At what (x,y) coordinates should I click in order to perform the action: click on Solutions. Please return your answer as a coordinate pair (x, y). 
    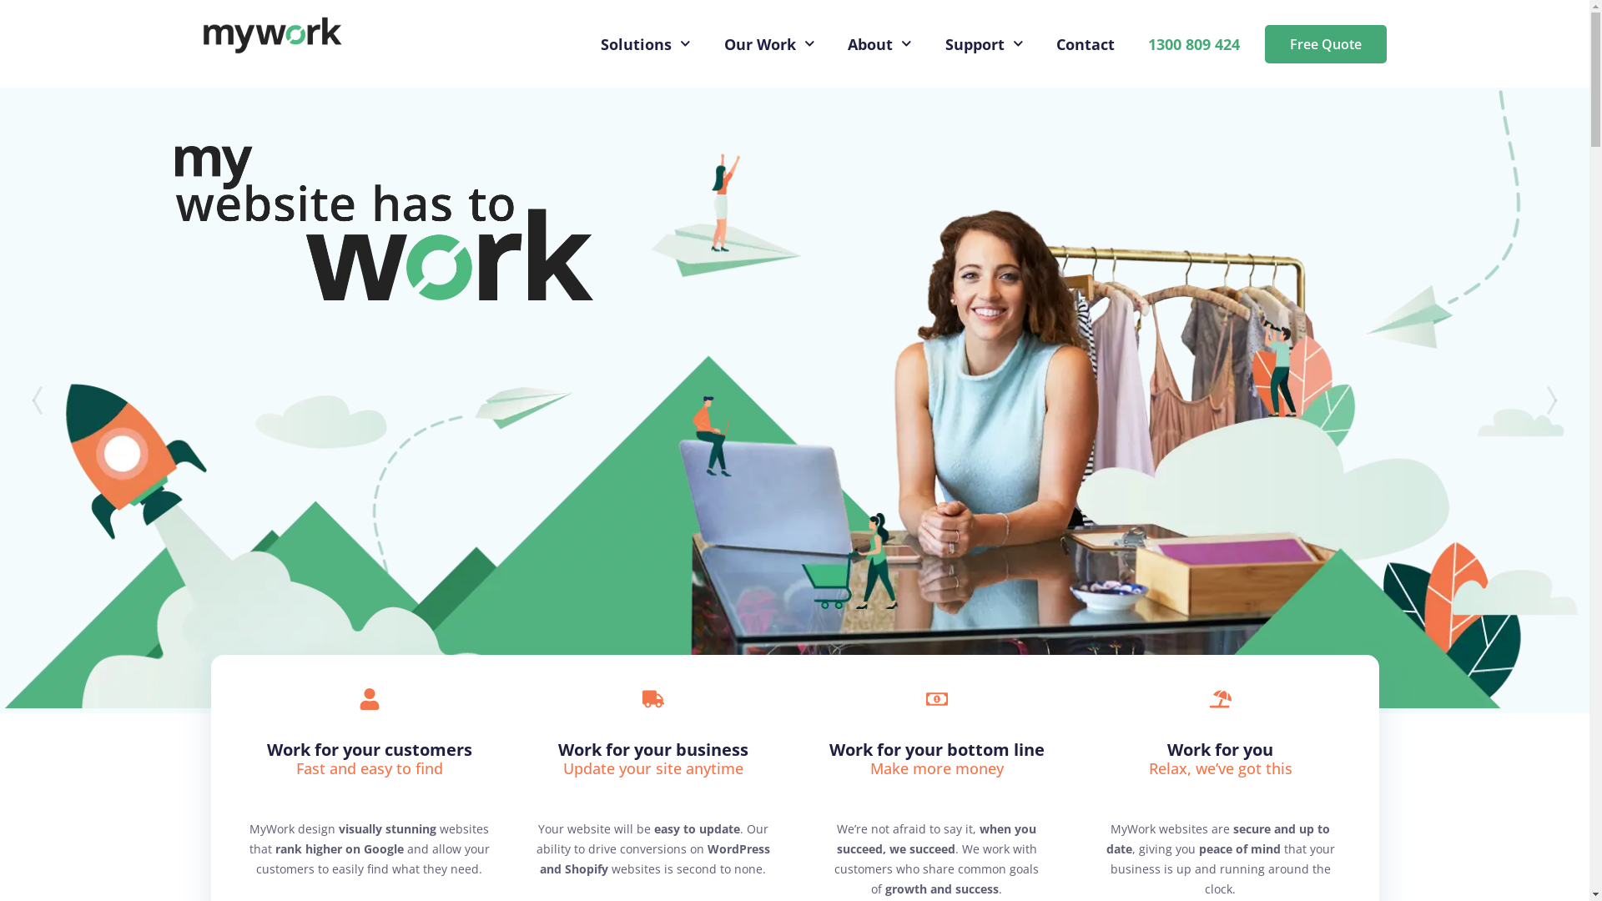
    Looking at the image, I should click on (646, 44).